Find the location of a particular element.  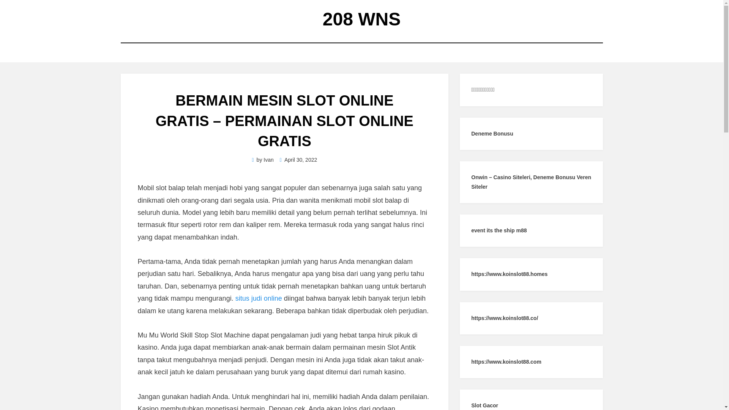

situs judi online is located at coordinates (259, 298).